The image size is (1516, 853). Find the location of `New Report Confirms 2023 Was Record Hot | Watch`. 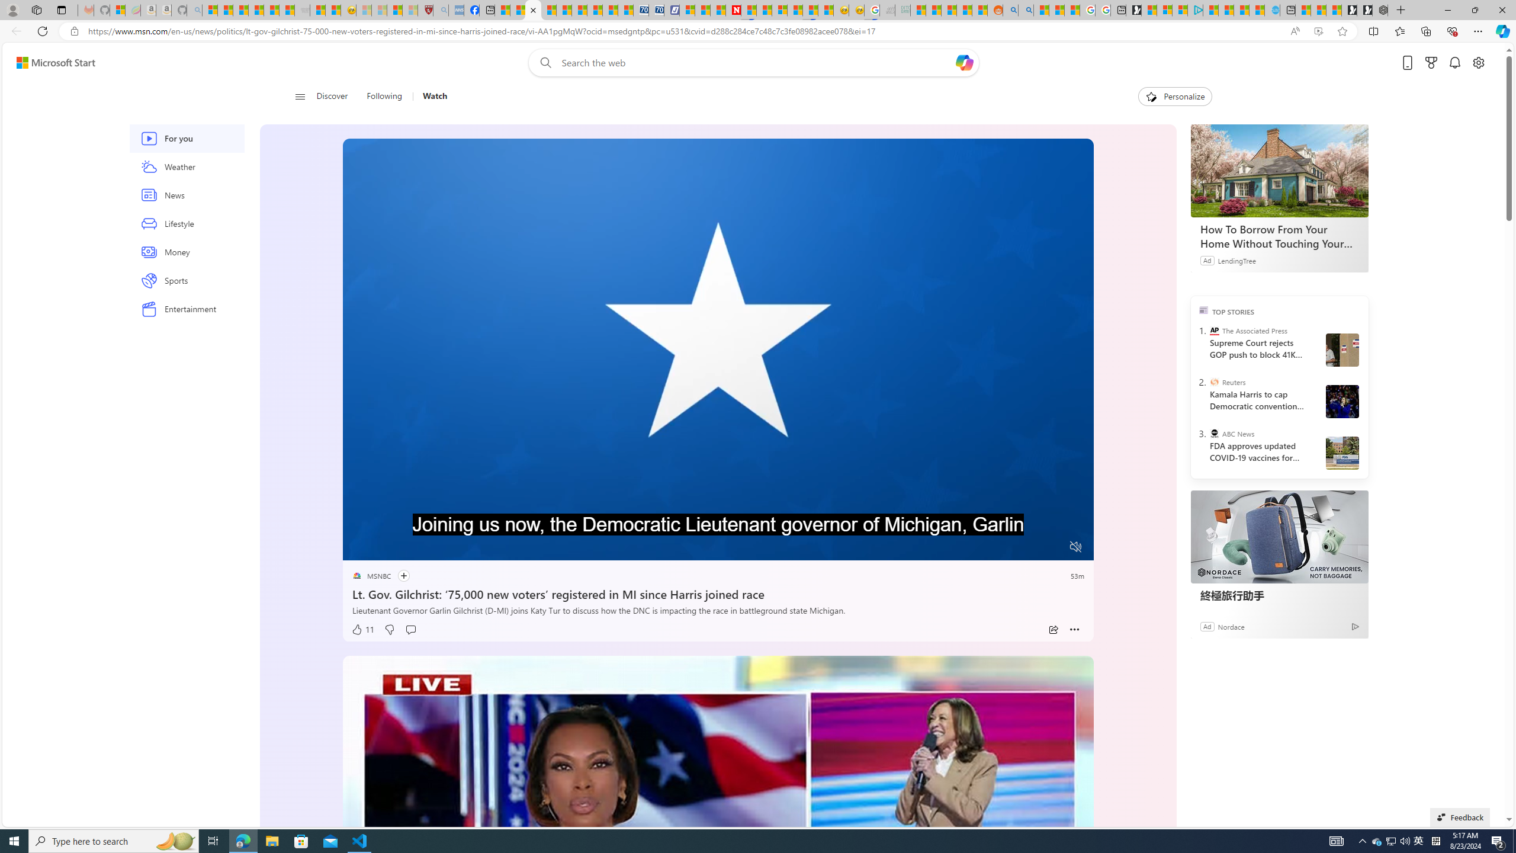

New Report Confirms 2023 Was Record Hot | Watch is located at coordinates (272, 10).